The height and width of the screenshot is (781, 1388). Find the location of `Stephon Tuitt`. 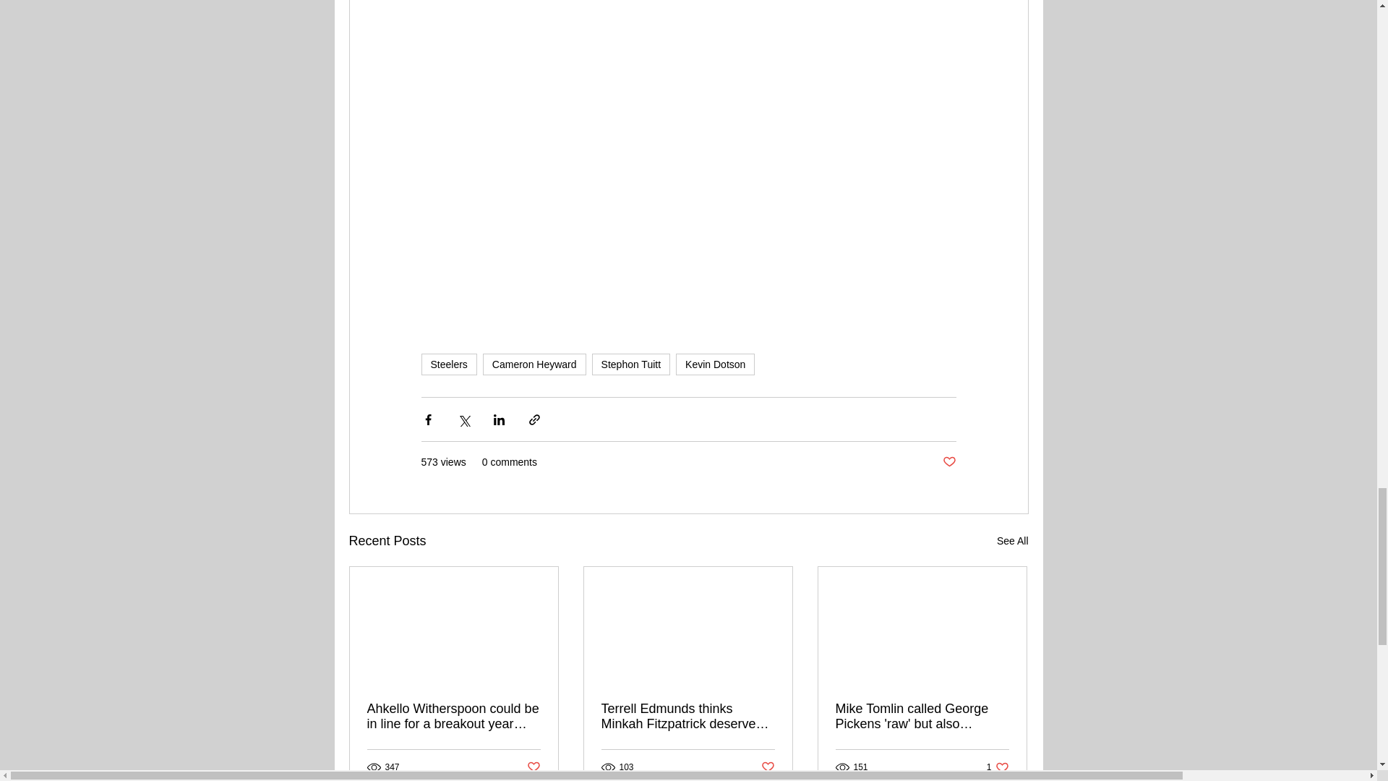

Stephon Tuitt is located at coordinates (534, 364).